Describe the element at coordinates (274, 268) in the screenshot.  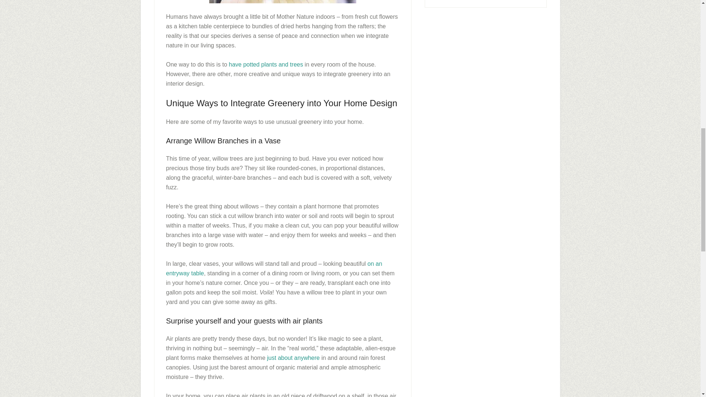
I see `on an entryway table` at that location.